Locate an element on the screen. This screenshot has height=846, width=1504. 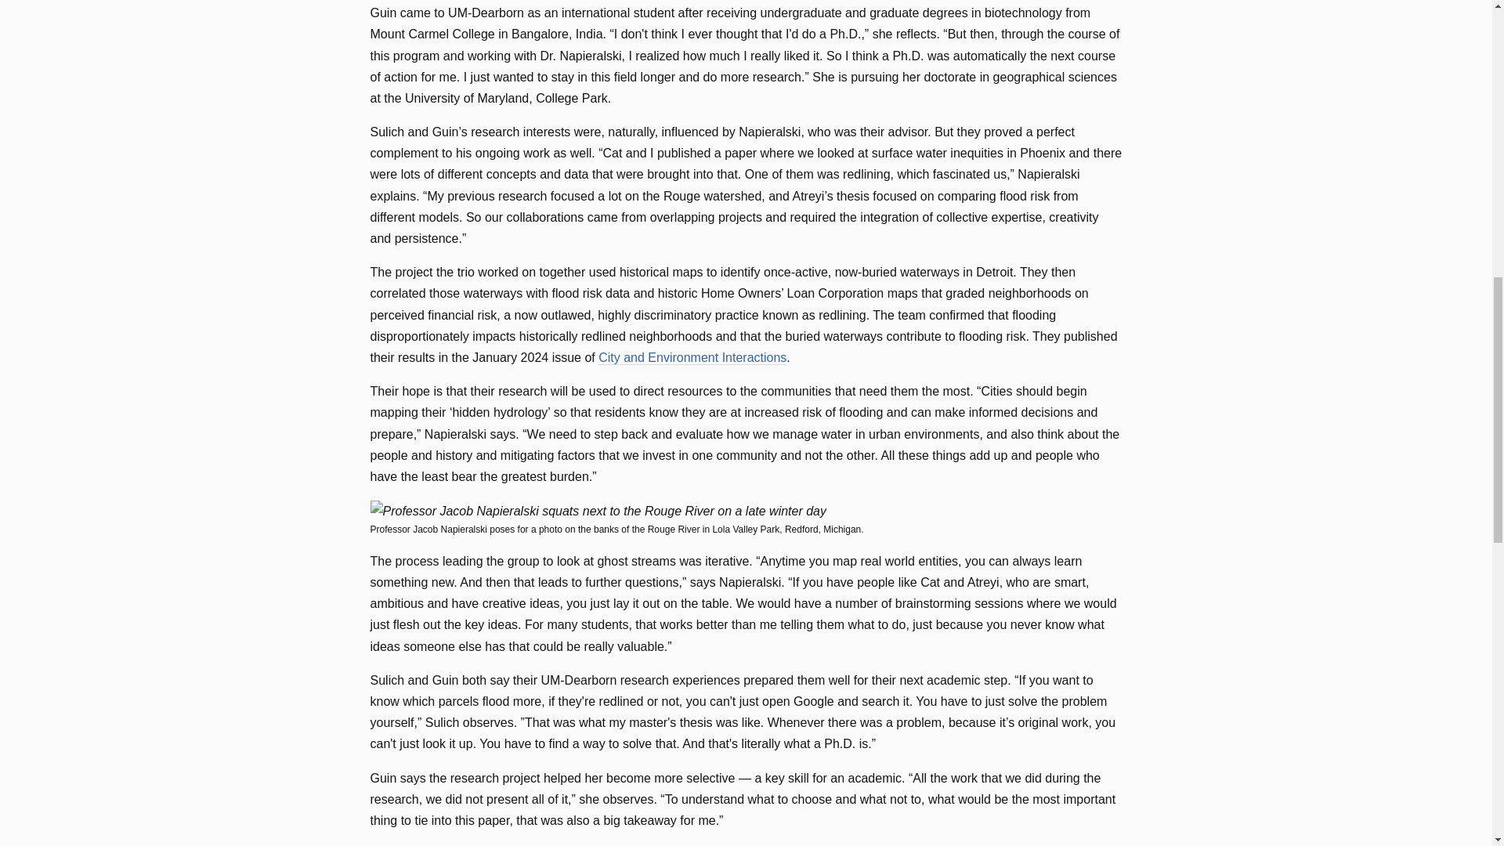
City and Environment Interactions is located at coordinates (692, 357).